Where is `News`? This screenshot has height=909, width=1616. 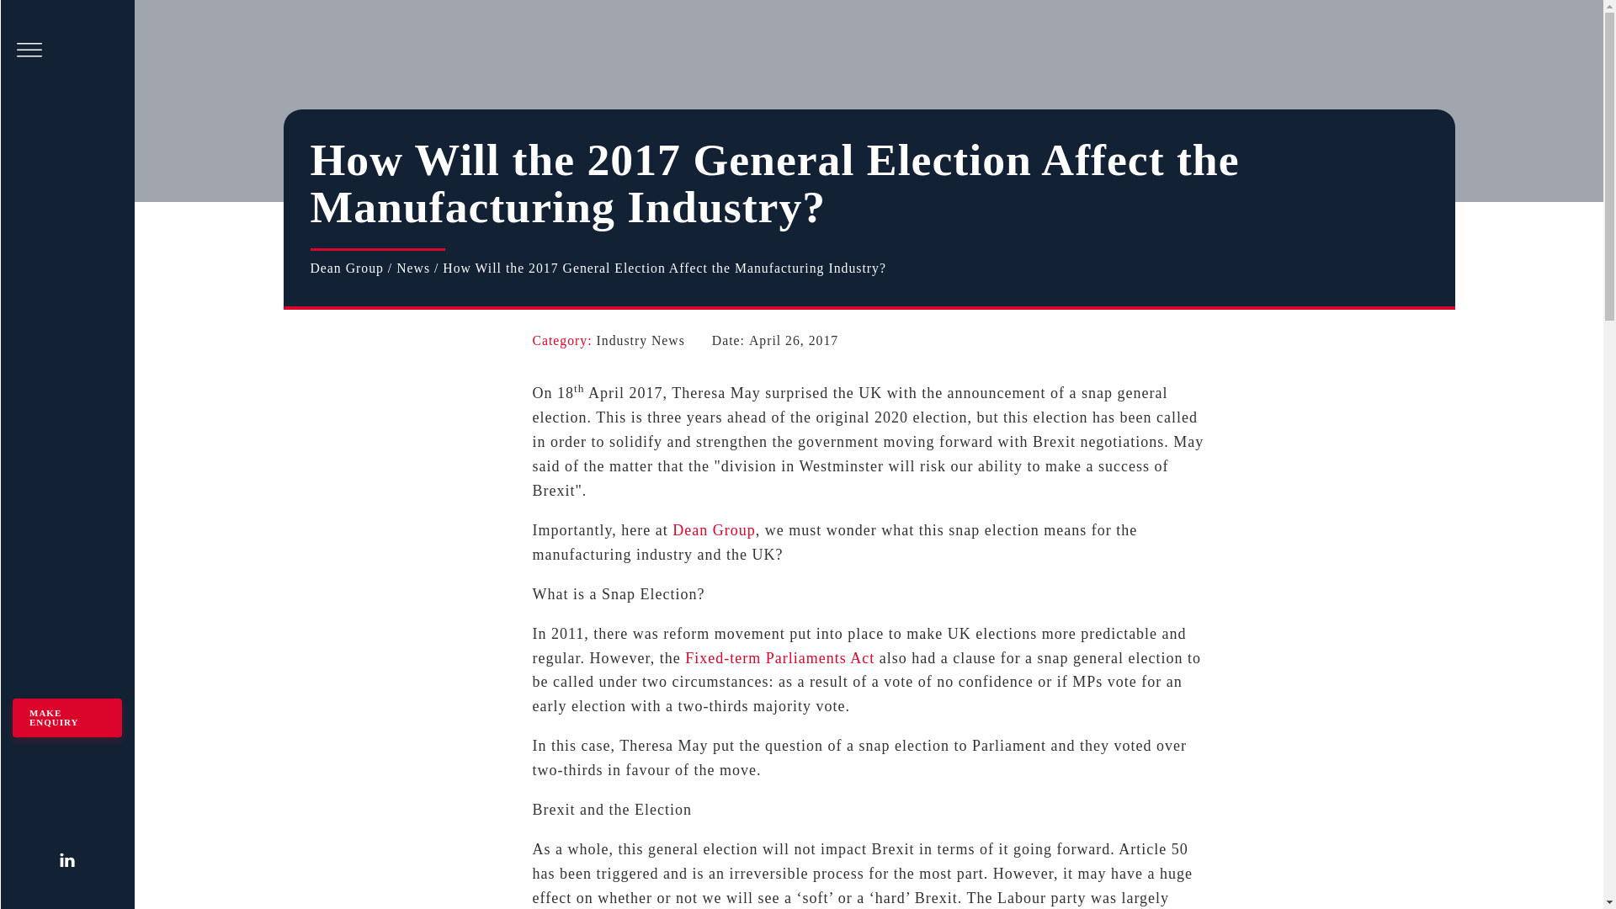 News is located at coordinates (412, 268).